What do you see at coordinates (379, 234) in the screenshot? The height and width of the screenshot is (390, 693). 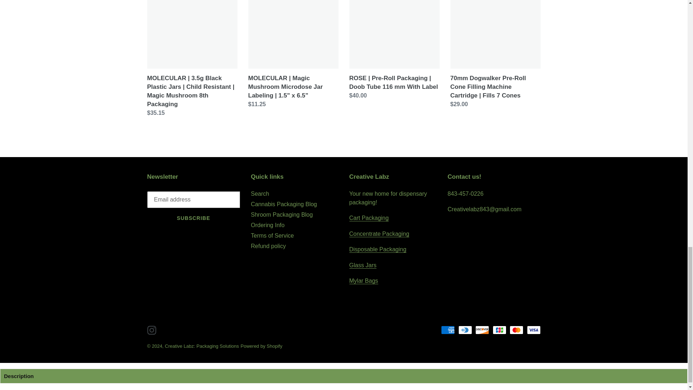 I see `Concentrate Packaging` at bounding box center [379, 234].